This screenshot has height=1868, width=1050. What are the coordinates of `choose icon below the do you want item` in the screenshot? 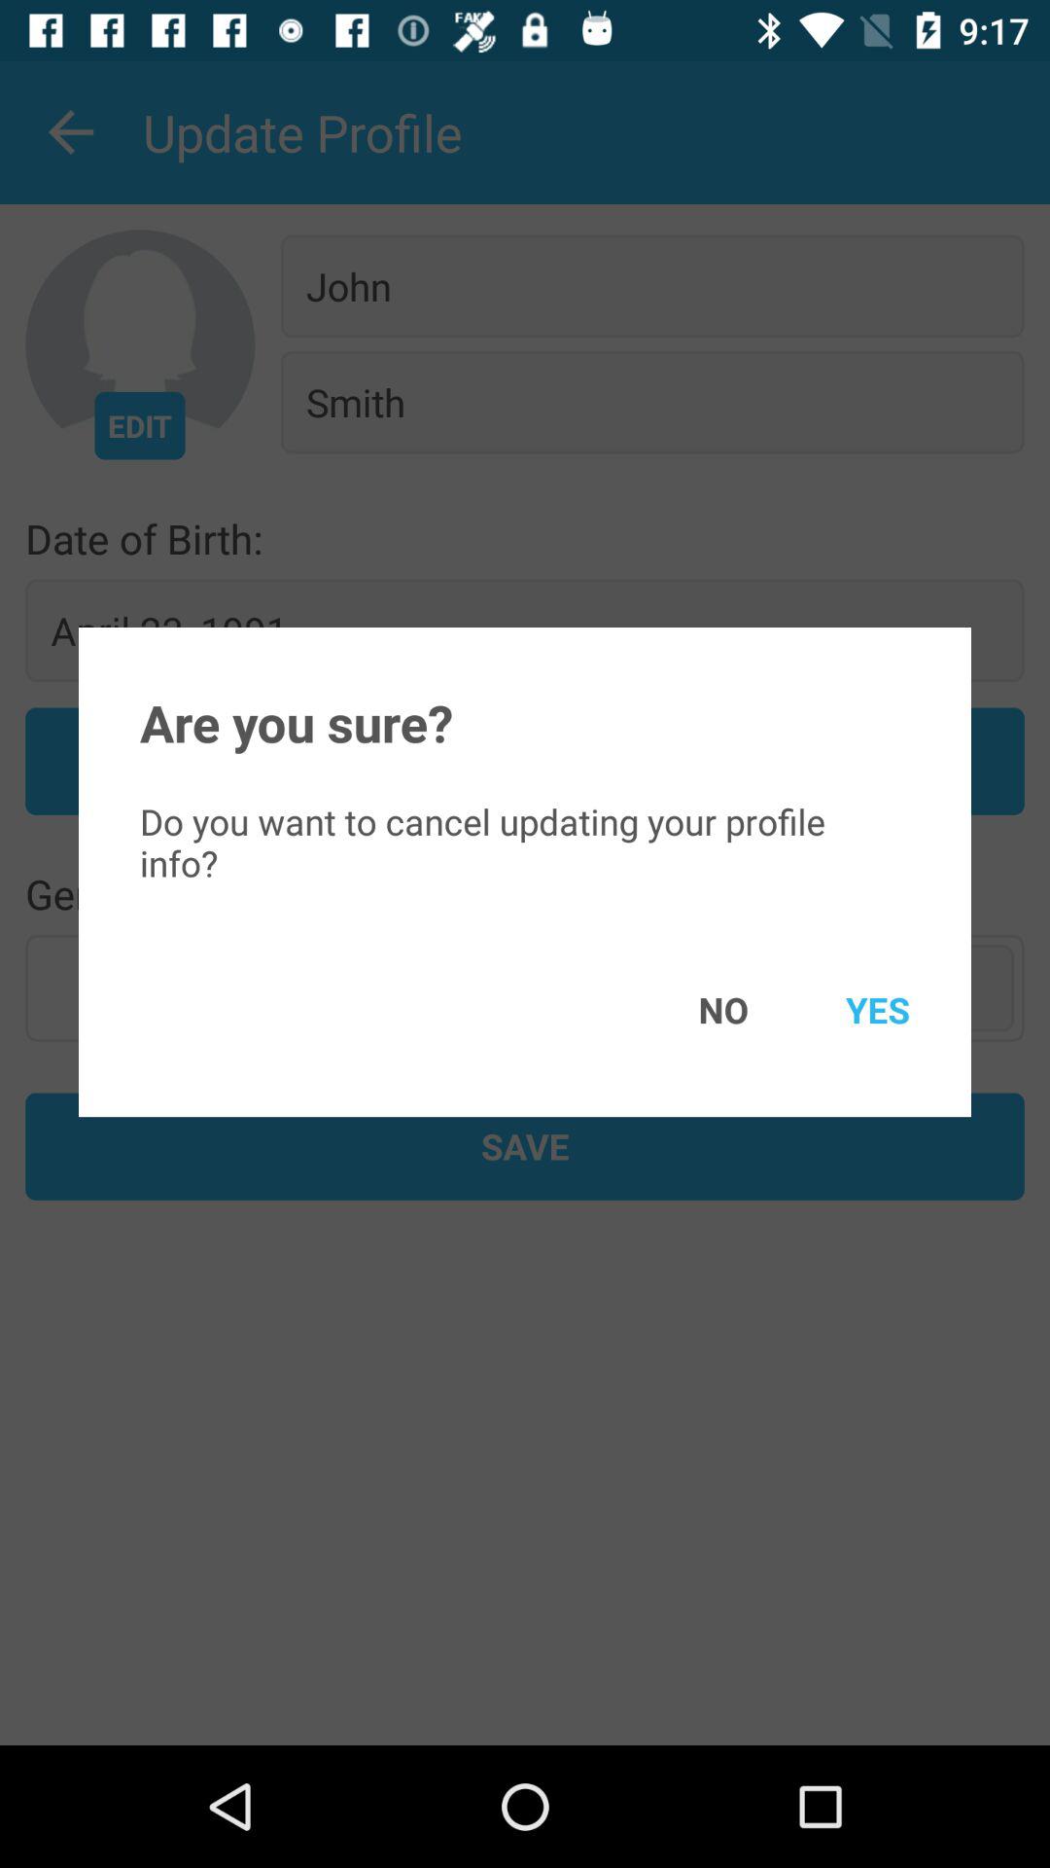 It's located at (850, 1010).